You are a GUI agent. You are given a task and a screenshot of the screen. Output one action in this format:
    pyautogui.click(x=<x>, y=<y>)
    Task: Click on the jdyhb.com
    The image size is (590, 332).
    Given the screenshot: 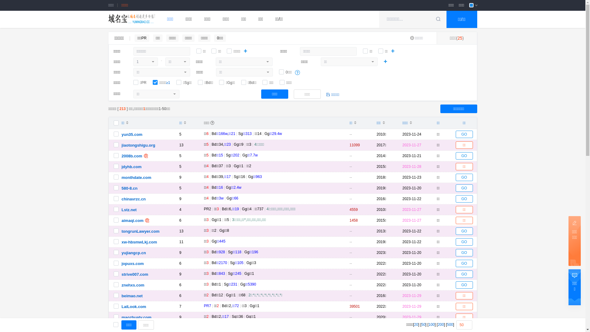 What is the action you would take?
    pyautogui.click(x=132, y=167)
    